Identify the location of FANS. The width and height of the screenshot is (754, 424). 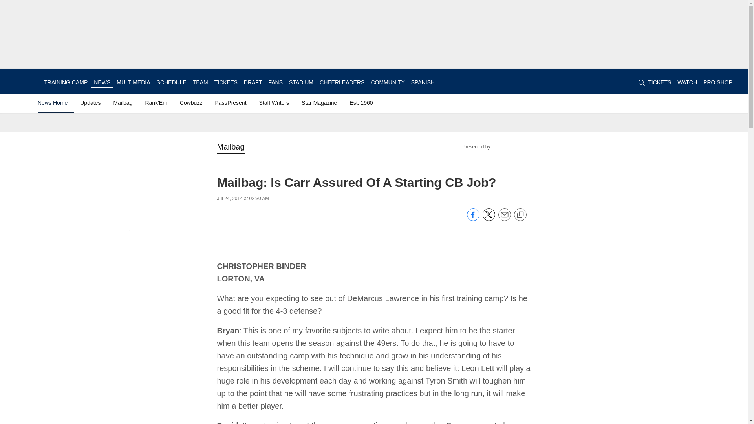
(276, 82).